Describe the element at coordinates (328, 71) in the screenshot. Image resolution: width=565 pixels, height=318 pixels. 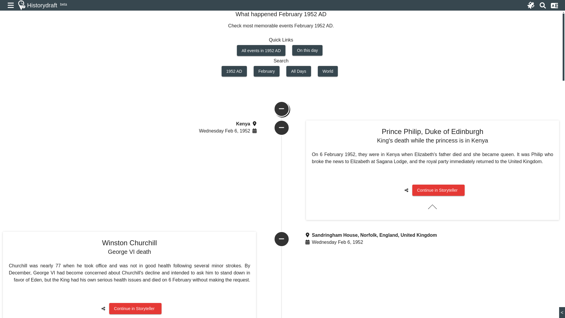
I see `World` at that location.